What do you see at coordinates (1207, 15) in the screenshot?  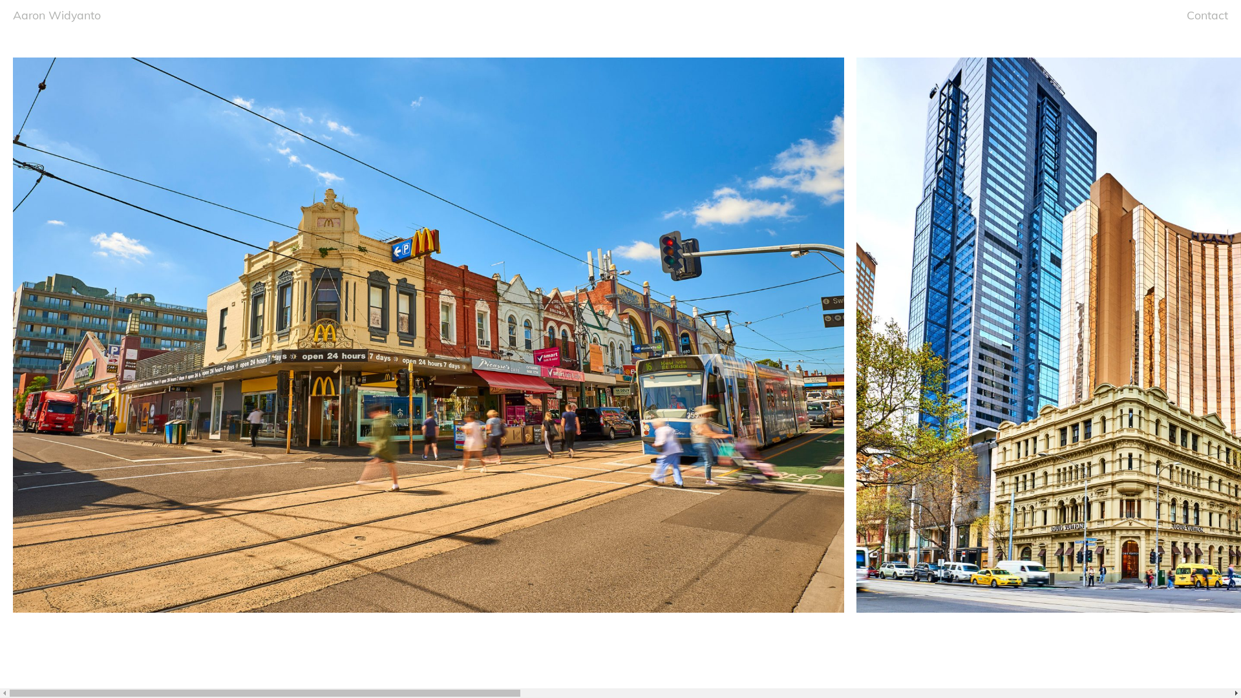 I see `Contact` at bounding box center [1207, 15].